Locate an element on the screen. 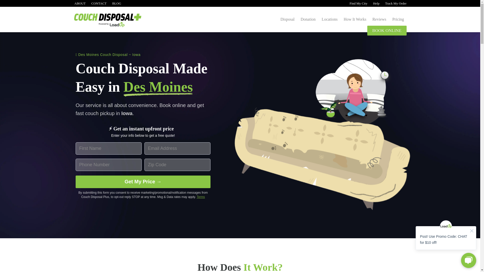  Help is located at coordinates (376, 3).